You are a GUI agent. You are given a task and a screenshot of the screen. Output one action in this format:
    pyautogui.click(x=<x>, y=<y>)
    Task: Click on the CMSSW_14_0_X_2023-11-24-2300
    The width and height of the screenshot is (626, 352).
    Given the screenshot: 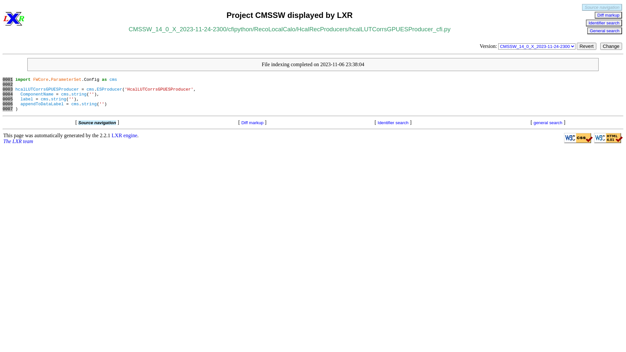 What is the action you would take?
    pyautogui.click(x=178, y=29)
    